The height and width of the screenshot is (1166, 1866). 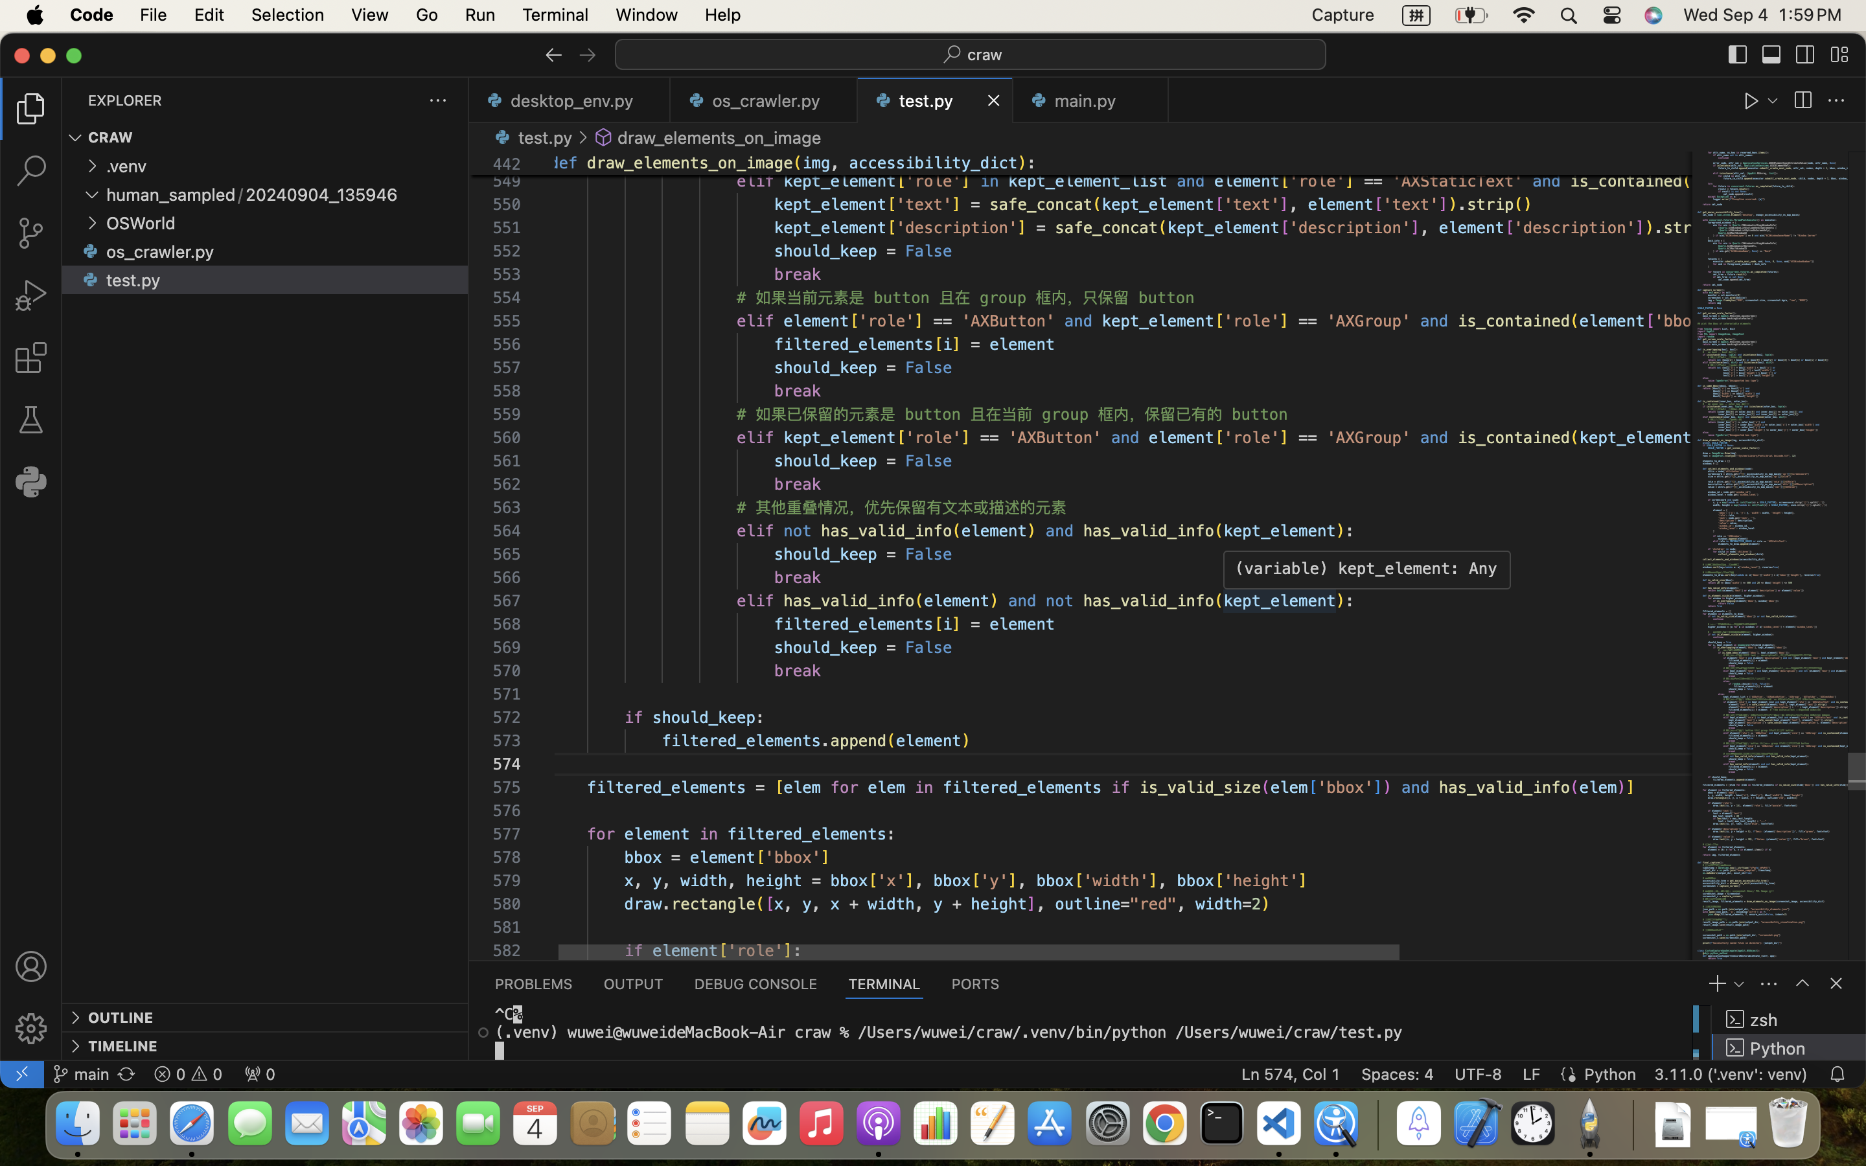 I want to click on , so click(x=1752, y=101).